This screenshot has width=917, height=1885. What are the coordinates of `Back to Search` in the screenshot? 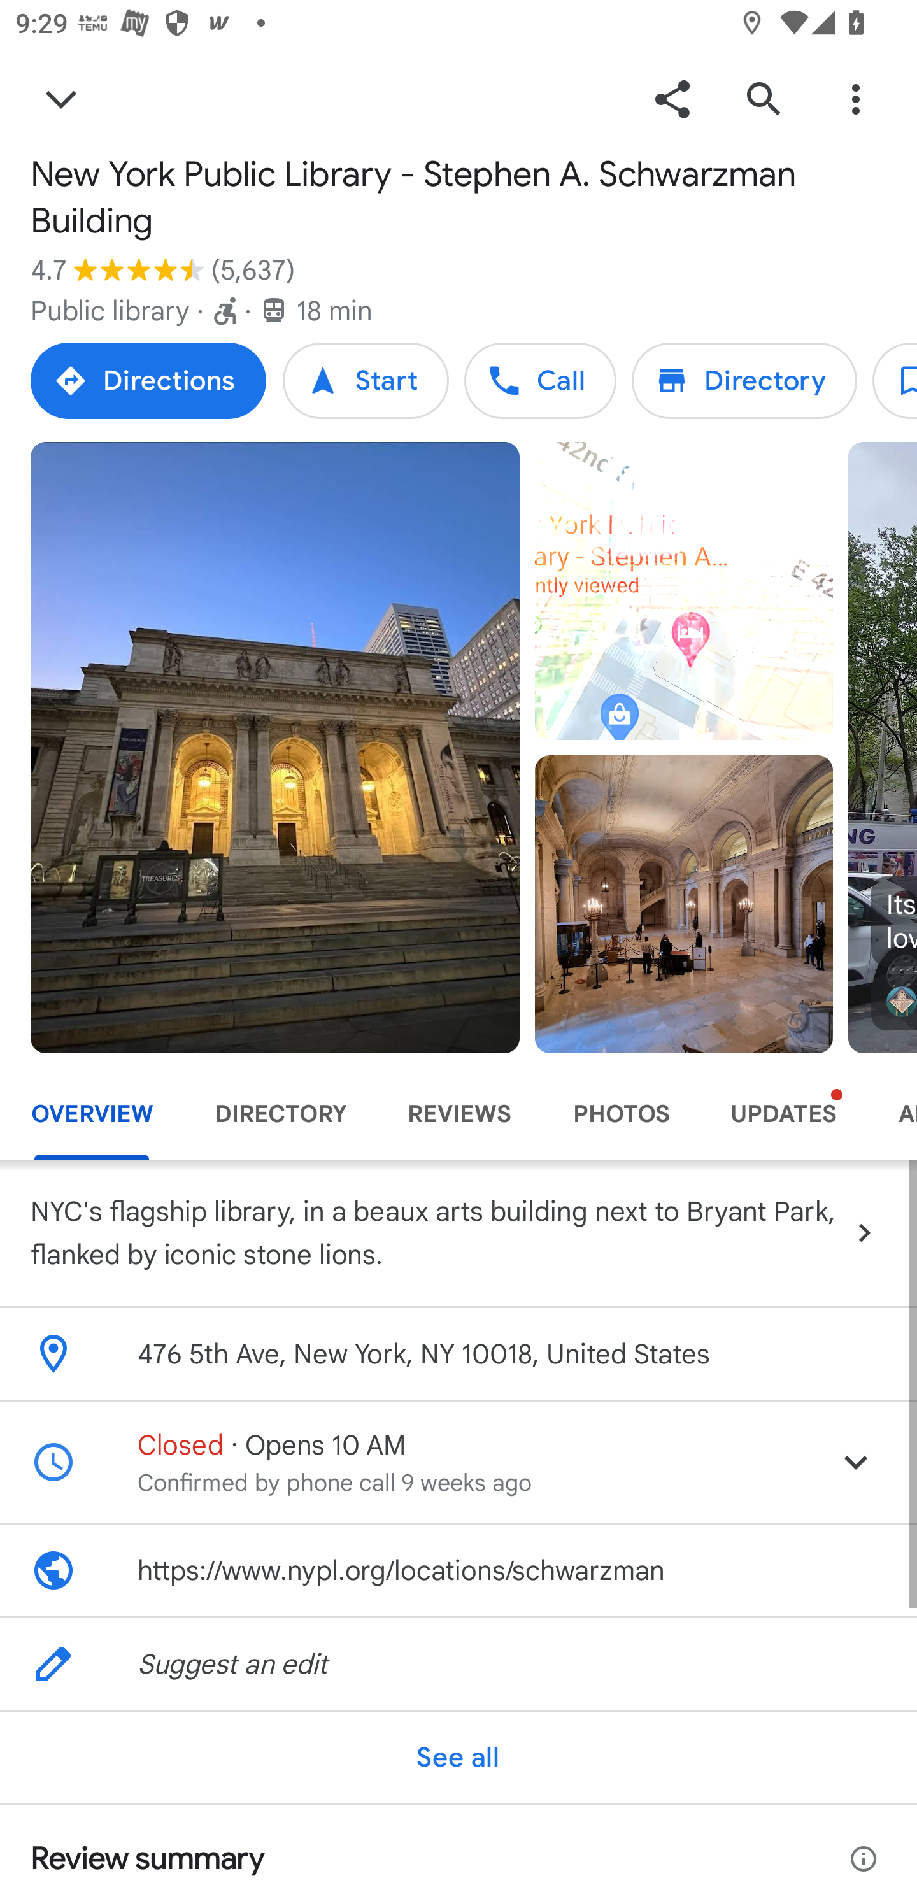 It's located at (61, 98).